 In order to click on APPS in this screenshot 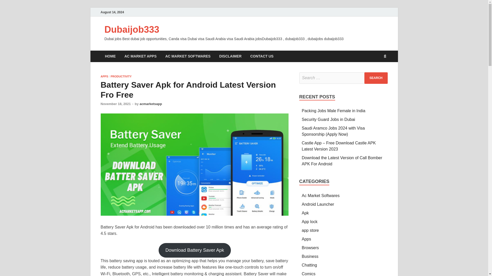, I will do `click(104, 76)`.